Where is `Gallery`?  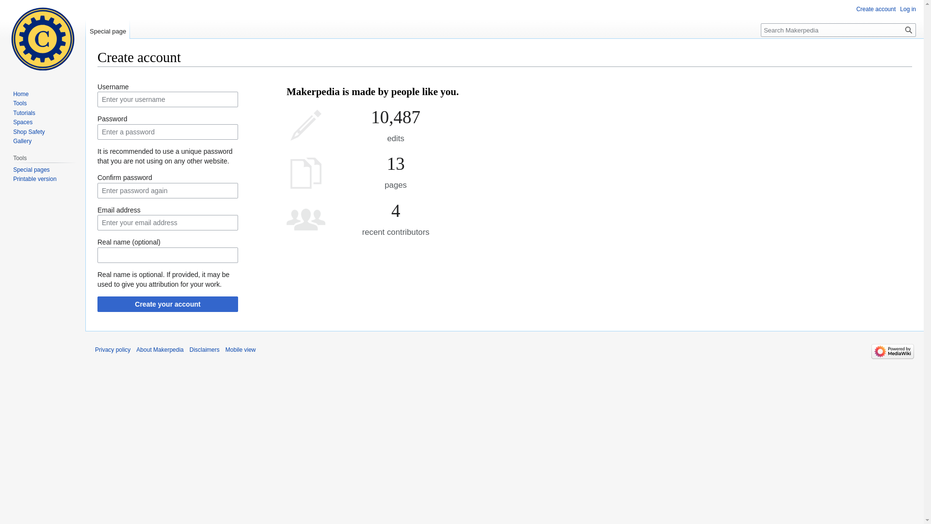 Gallery is located at coordinates (22, 141).